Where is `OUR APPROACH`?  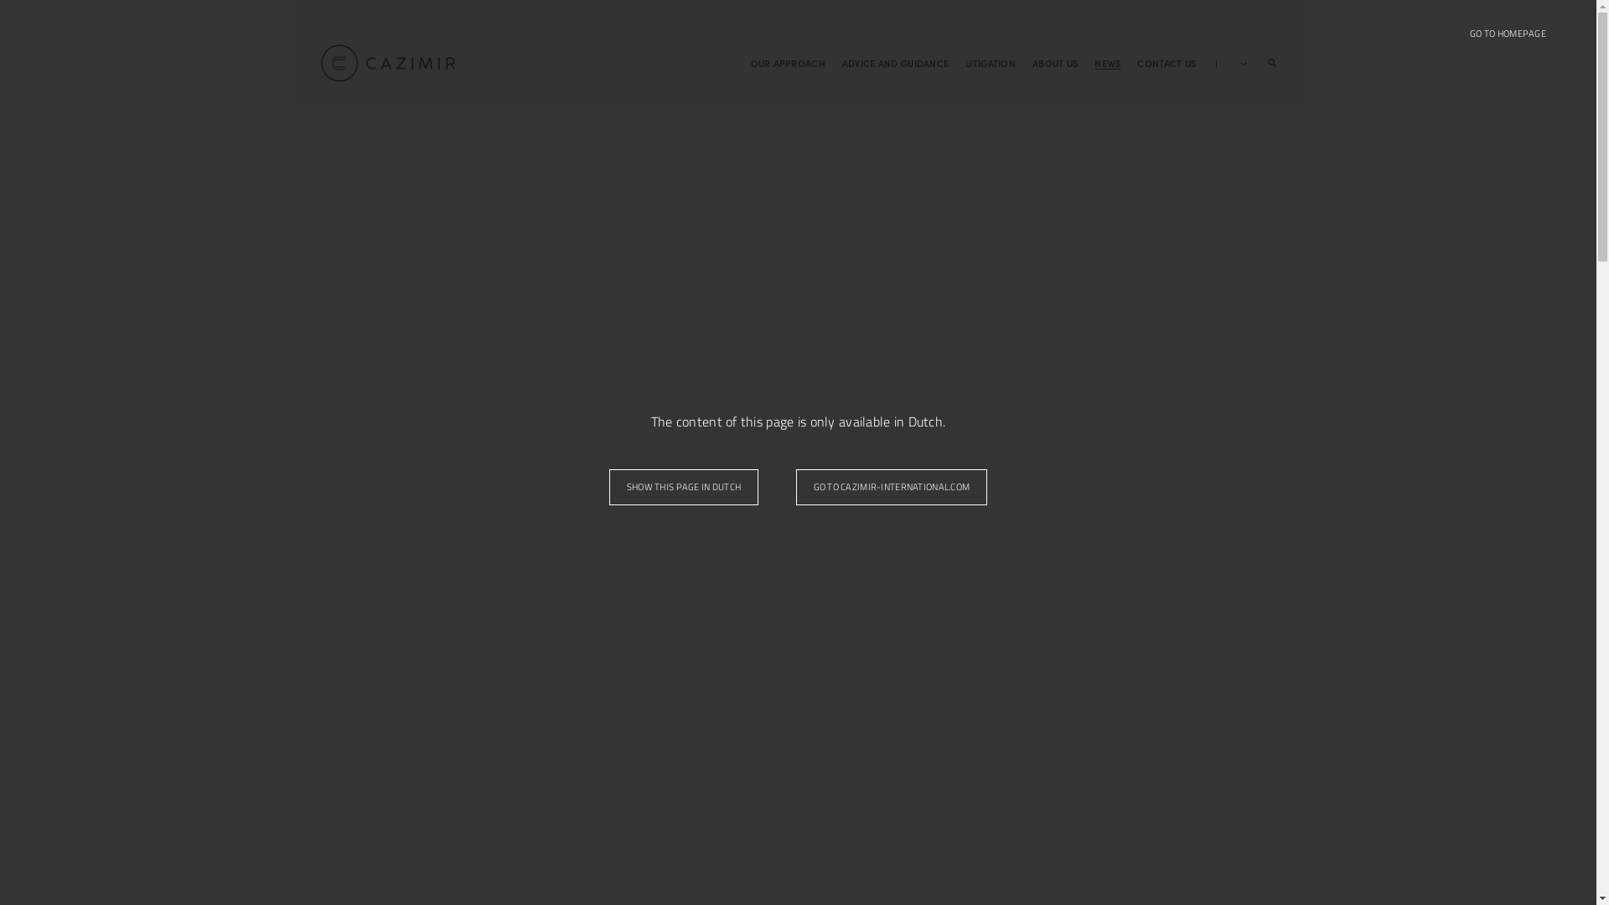
OUR APPROACH is located at coordinates (788, 63).